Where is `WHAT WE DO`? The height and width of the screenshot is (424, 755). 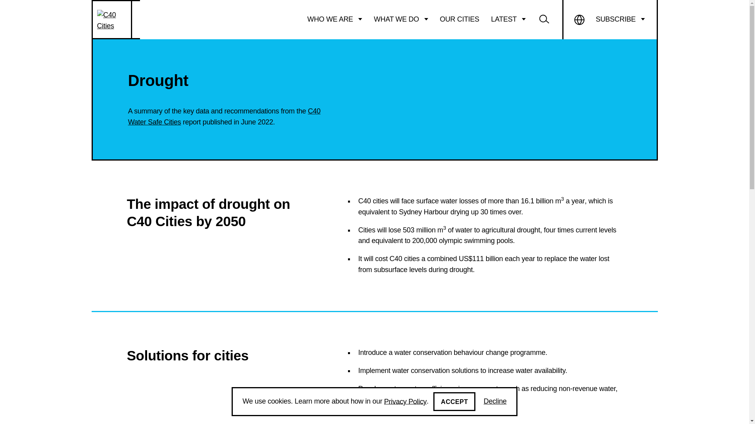 WHAT WE DO is located at coordinates (401, 19).